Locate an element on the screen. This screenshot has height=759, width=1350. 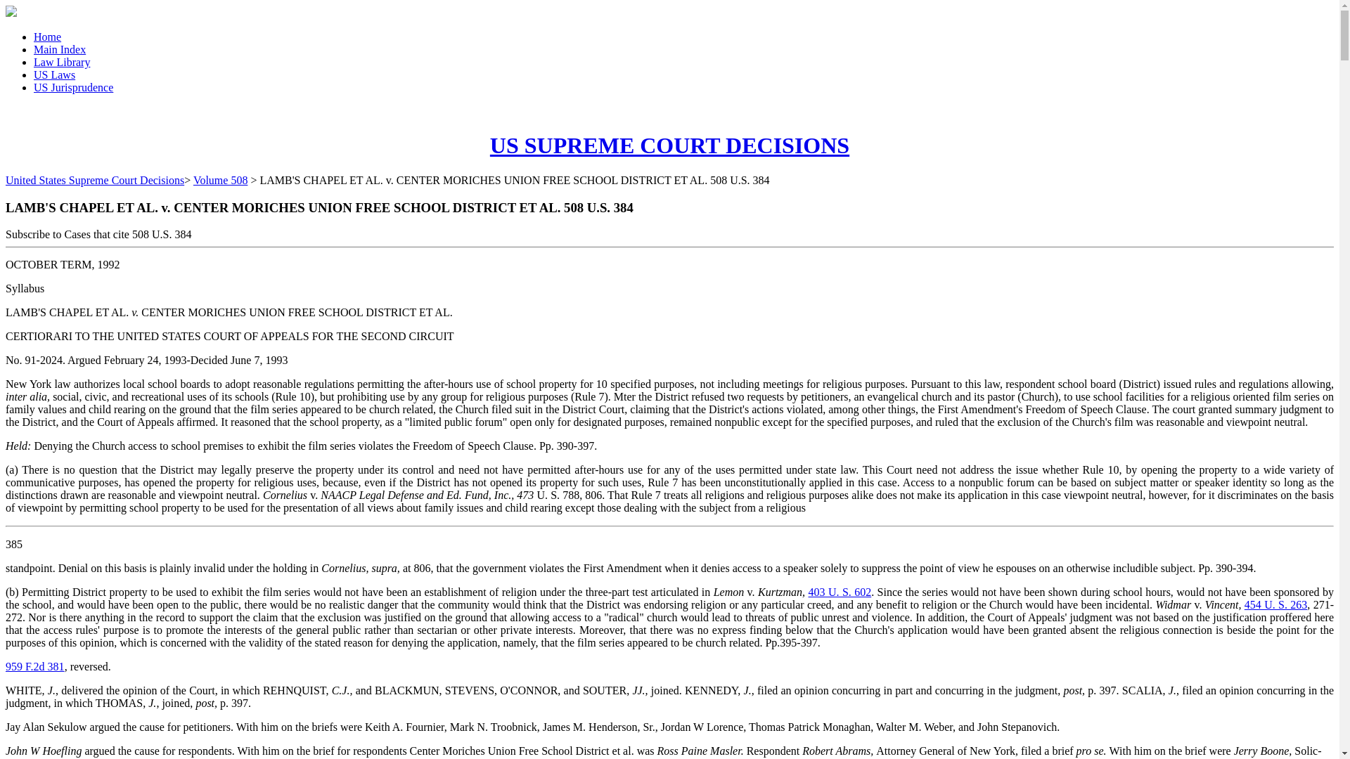
United States Supreme Court Decisions - On-Line is located at coordinates (669, 145).